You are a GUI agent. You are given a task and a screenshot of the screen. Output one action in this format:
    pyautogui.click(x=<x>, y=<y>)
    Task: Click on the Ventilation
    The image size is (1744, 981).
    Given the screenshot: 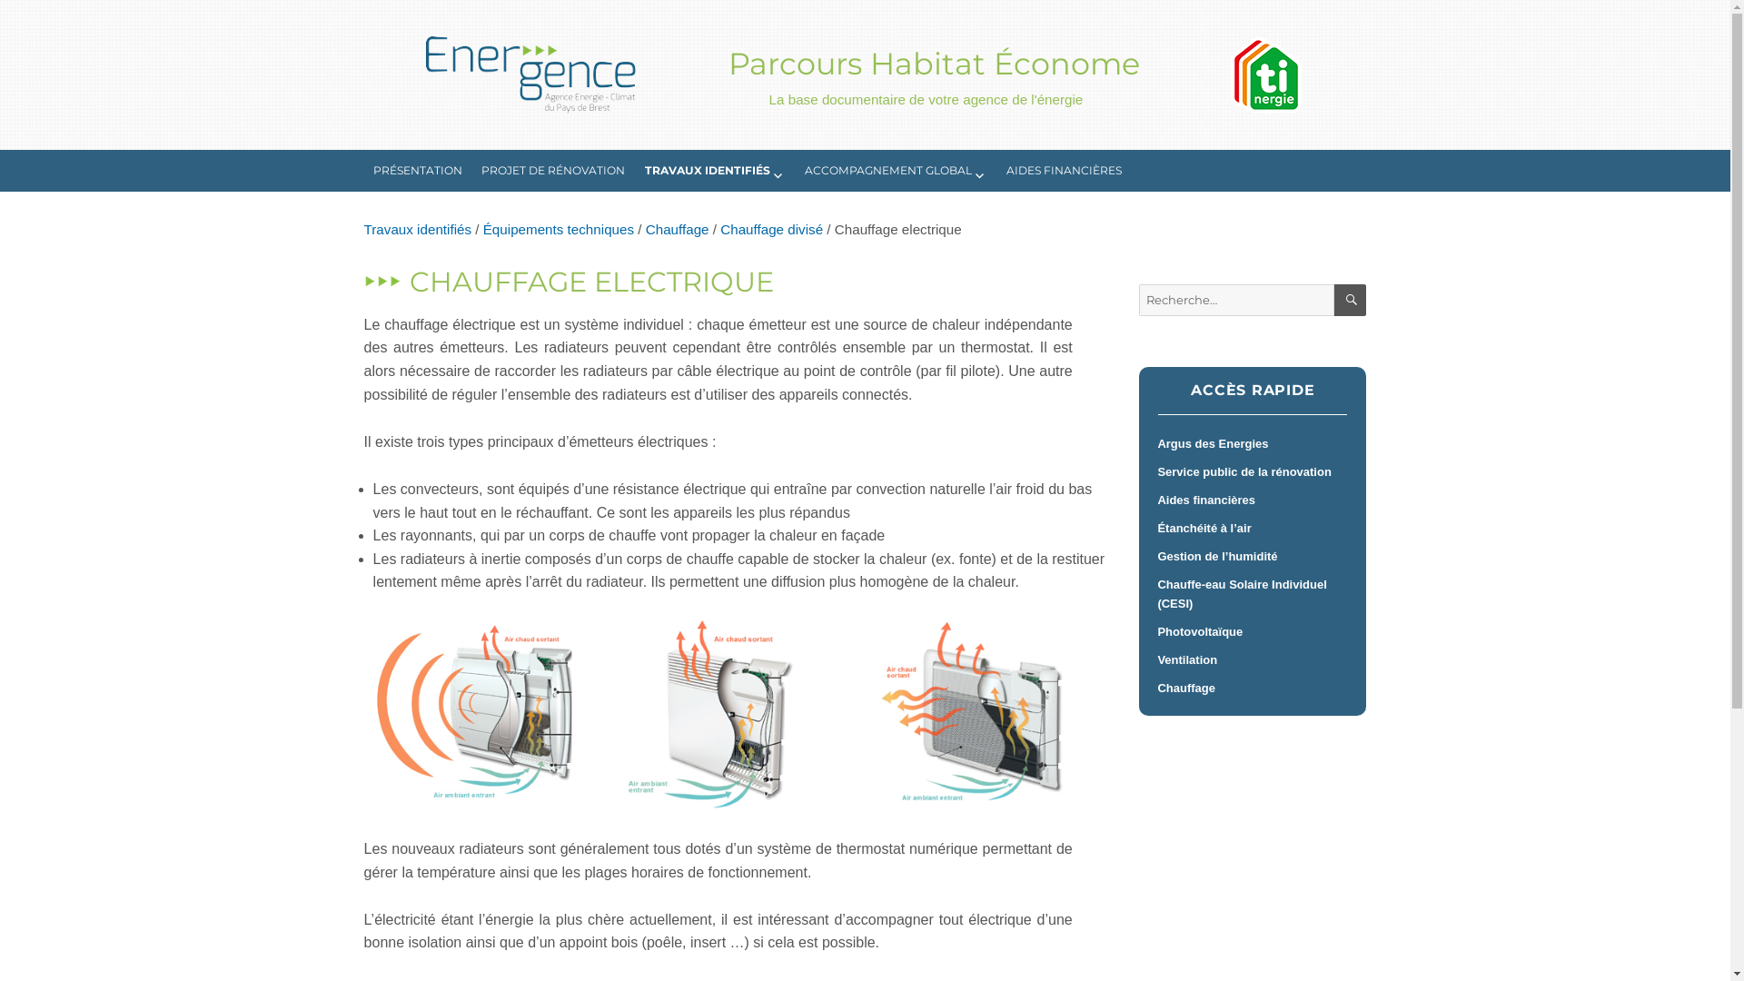 What is the action you would take?
    pyautogui.click(x=1253, y=659)
    